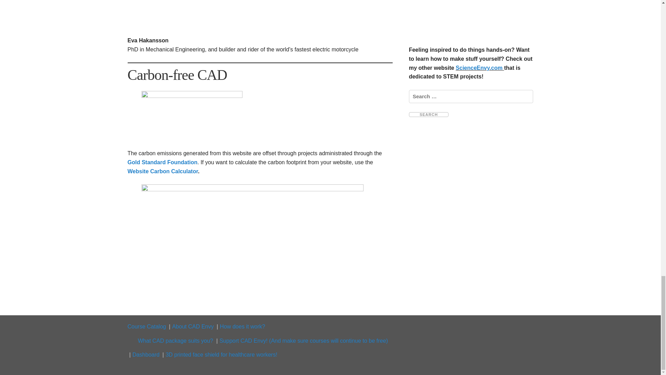  I want to click on Gold Standard Foundation, so click(163, 162).